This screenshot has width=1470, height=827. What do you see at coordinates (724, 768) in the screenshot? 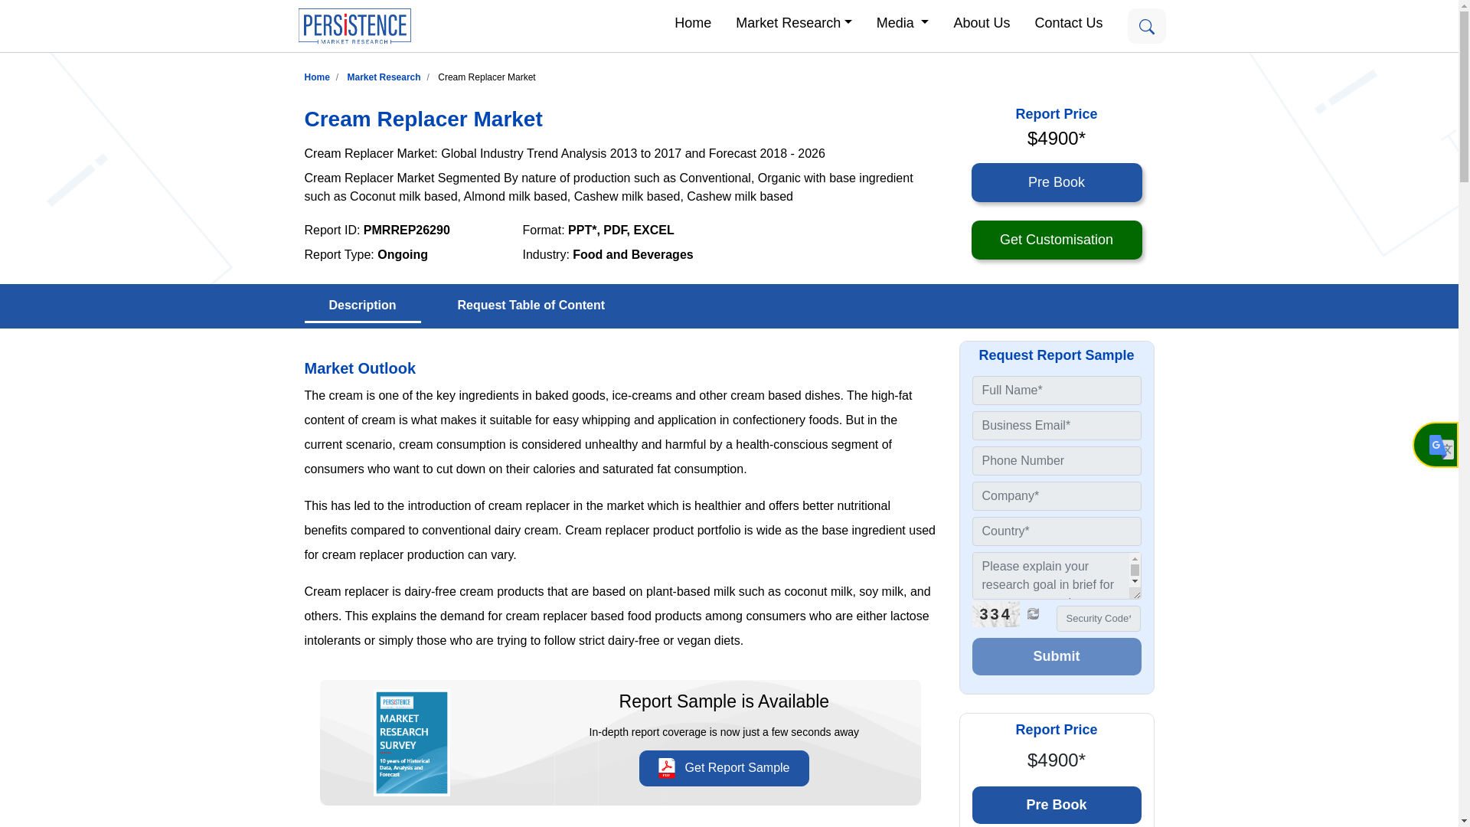
I see `Get Report Sample` at bounding box center [724, 768].